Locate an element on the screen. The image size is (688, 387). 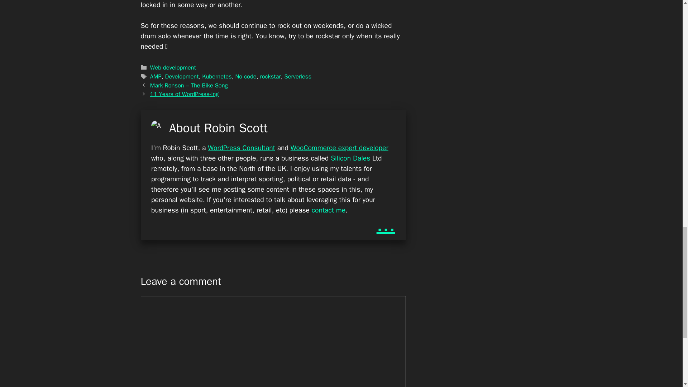
Development is located at coordinates (182, 76).